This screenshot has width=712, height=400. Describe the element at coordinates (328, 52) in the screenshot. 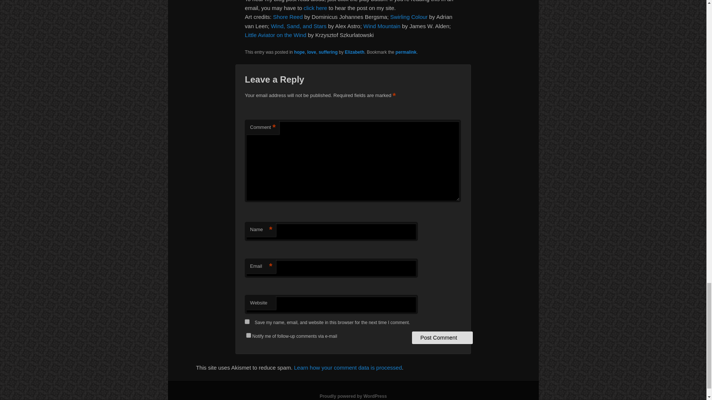

I see `suffering` at that location.